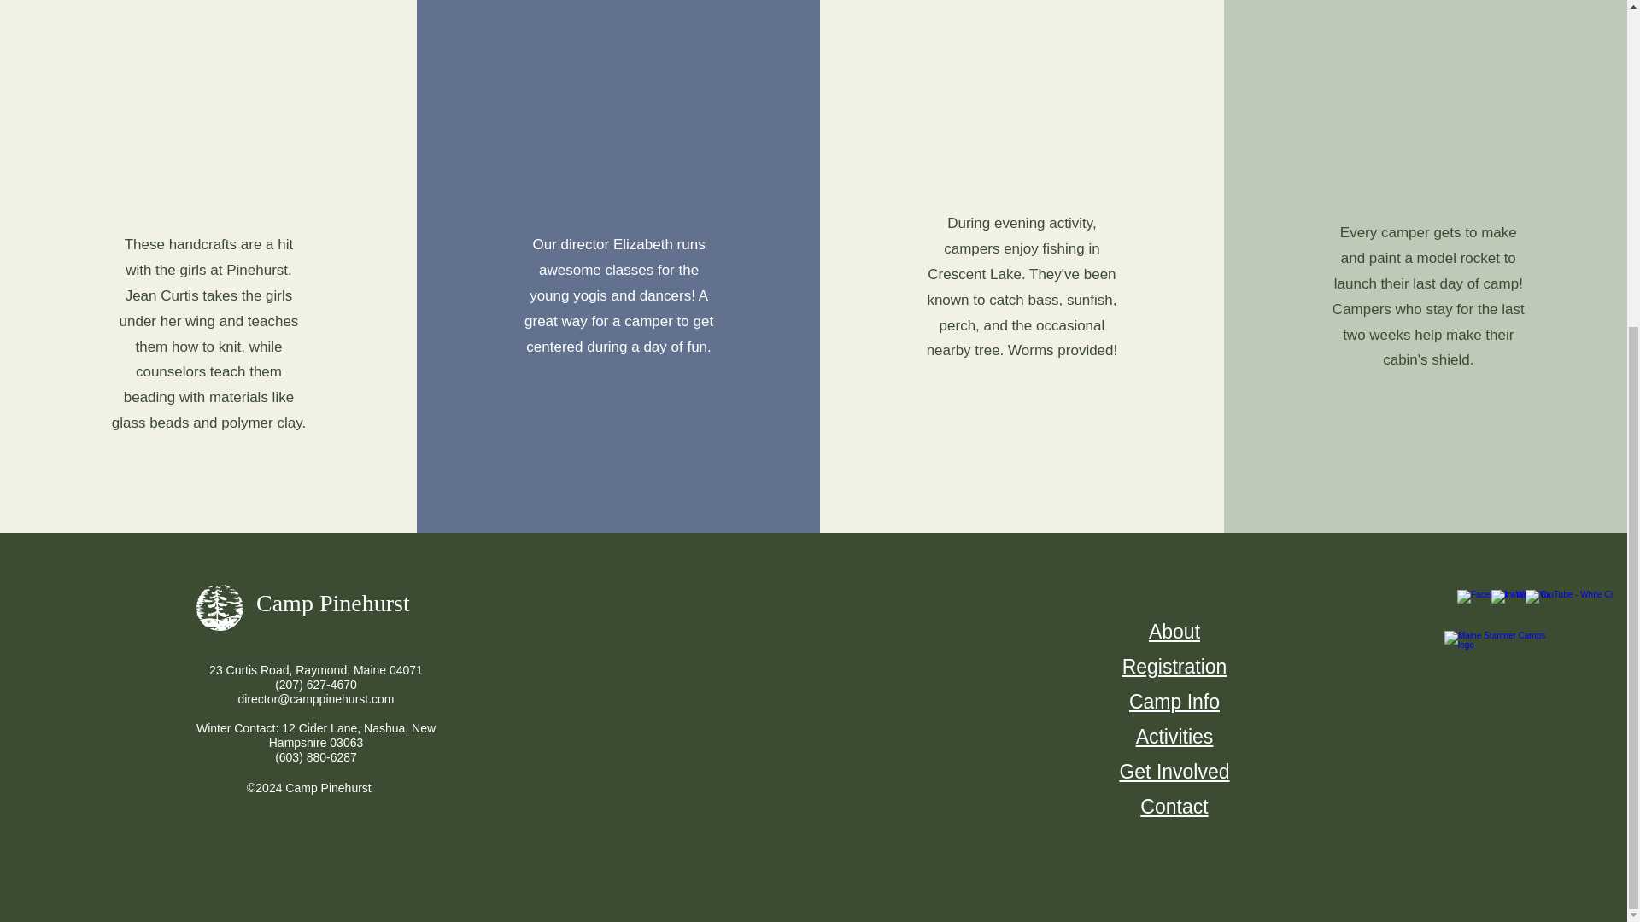 This screenshot has width=1640, height=922. What do you see at coordinates (1174, 631) in the screenshot?
I see `About` at bounding box center [1174, 631].